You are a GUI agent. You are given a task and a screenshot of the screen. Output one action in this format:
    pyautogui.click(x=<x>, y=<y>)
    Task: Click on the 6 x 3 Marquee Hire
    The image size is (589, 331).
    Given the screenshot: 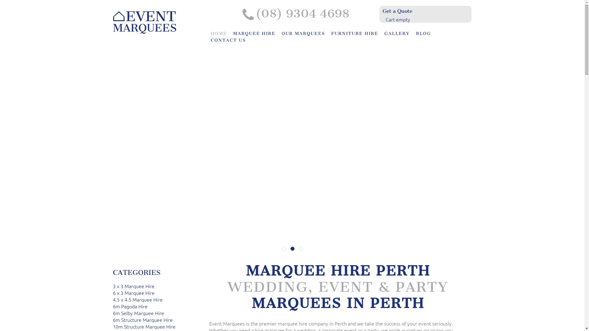 What is the action you would take?
    pyautogui.click(x=134, y=293)
    